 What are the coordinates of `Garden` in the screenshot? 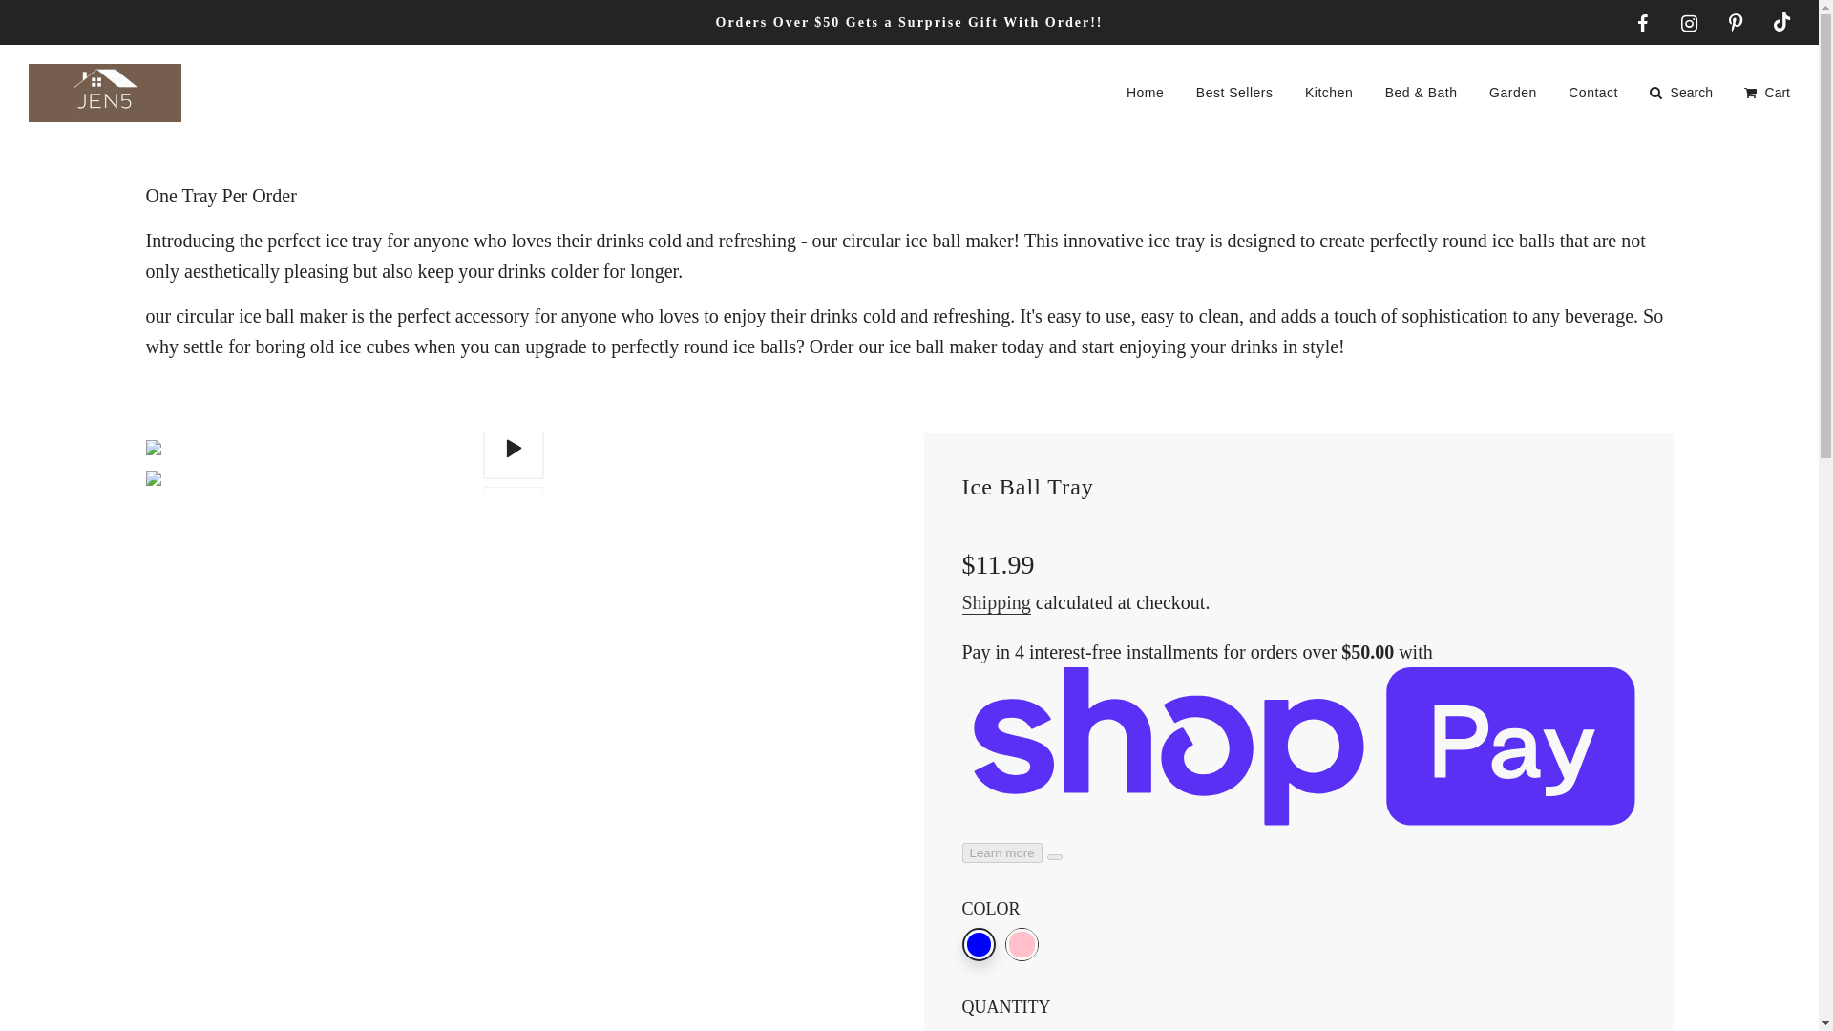 It's located at (1512, 93).